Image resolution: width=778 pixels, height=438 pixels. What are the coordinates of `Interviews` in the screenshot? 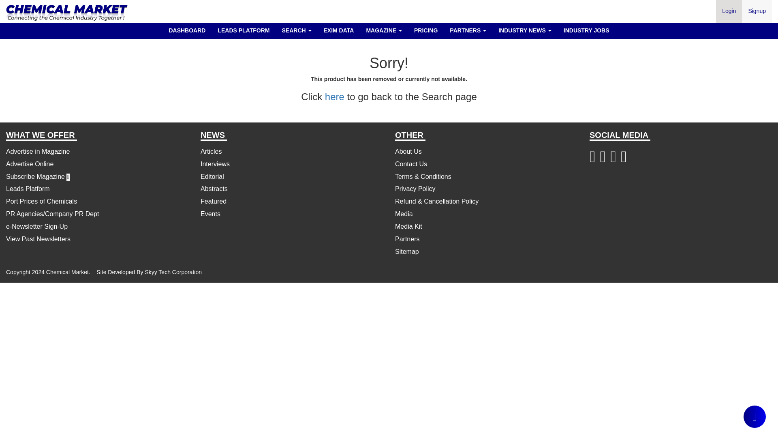 It's located at (215, 164).